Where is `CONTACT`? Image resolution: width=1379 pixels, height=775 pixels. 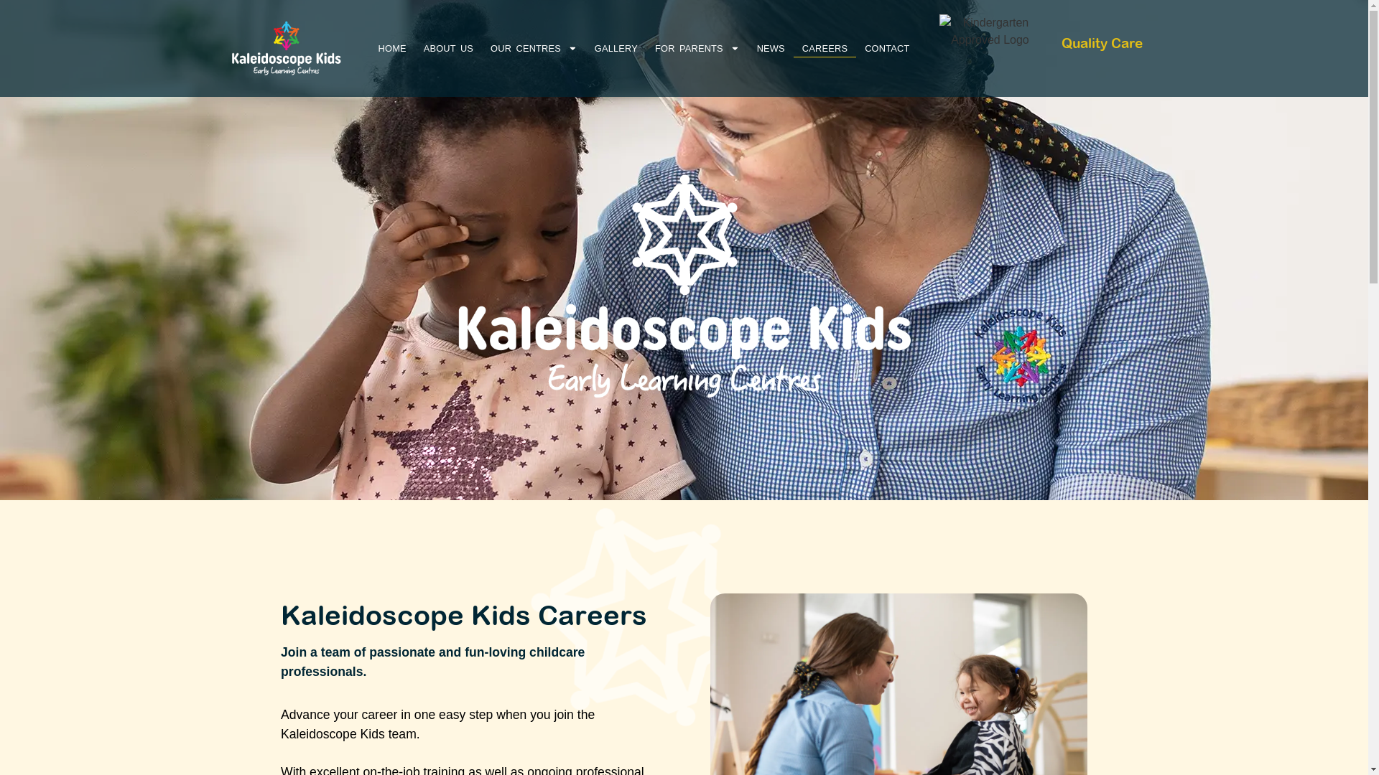
CONTACT is located at coordinates (887, 49).